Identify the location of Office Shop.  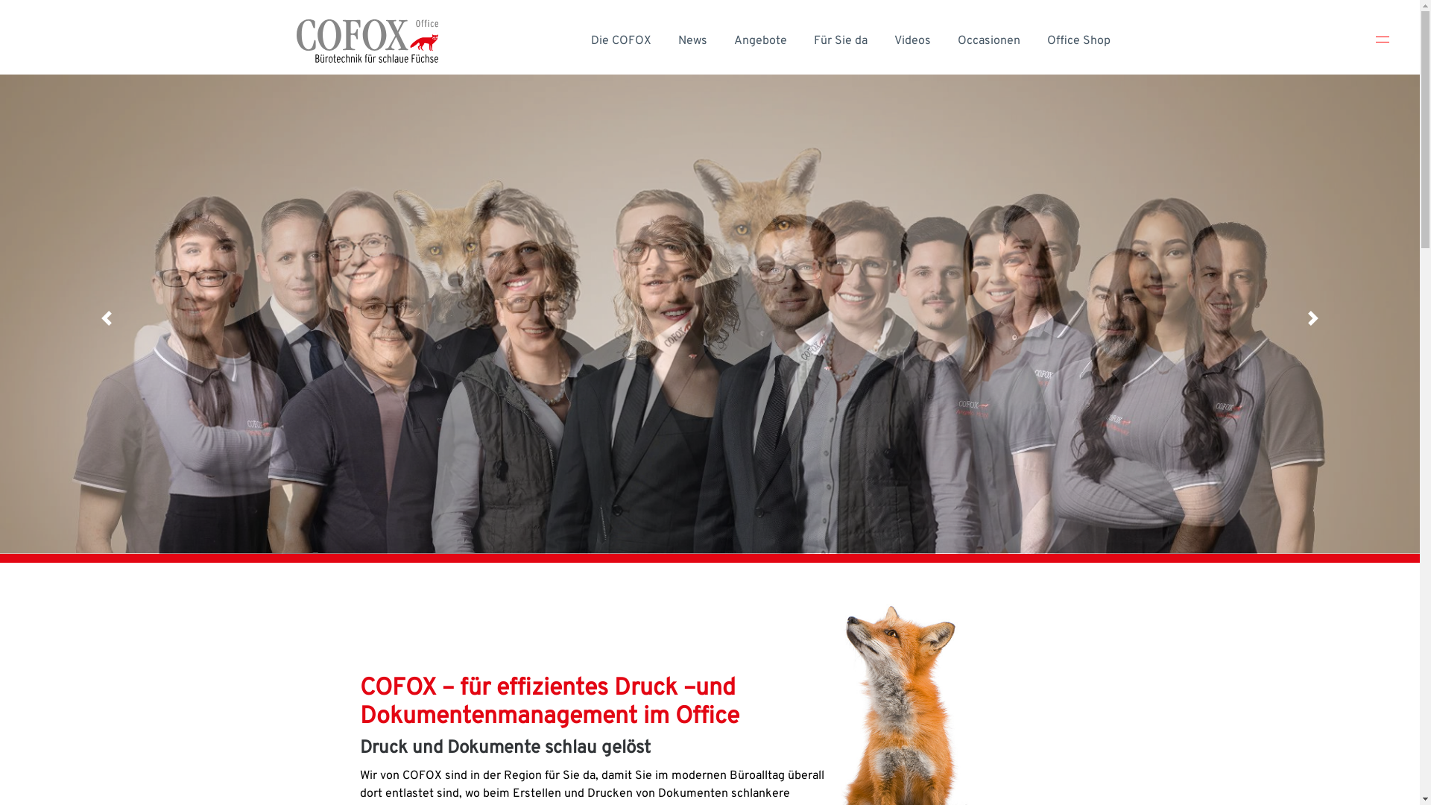
(1078, 41).